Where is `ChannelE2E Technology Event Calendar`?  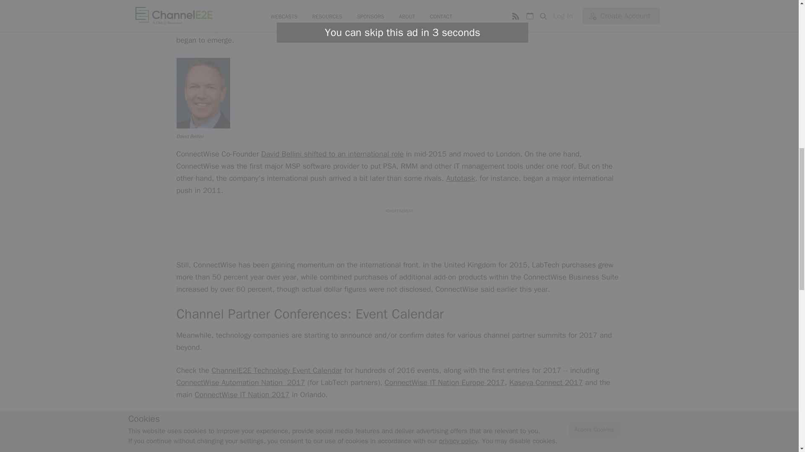
ChannelE2E Technology Event Calendar is located at coordinates (277, 370).